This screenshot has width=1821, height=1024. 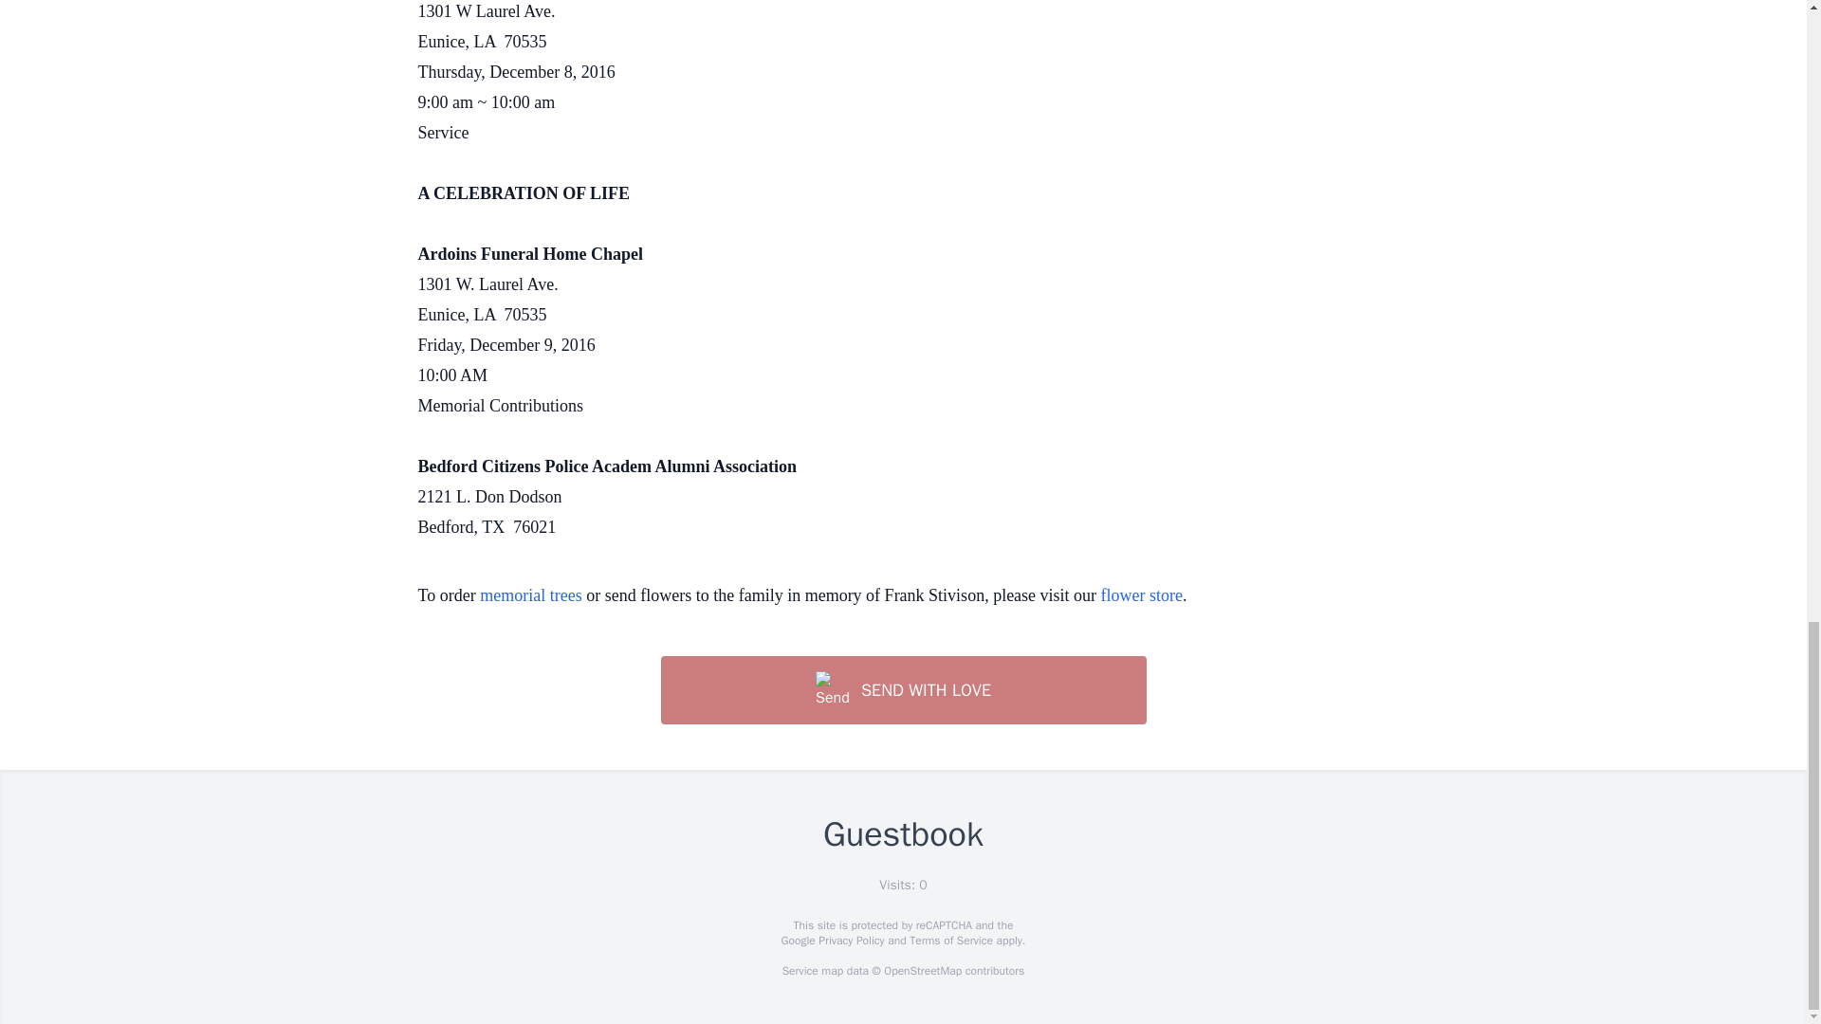 I want to click on flower store, so click(x=1142, y=595).